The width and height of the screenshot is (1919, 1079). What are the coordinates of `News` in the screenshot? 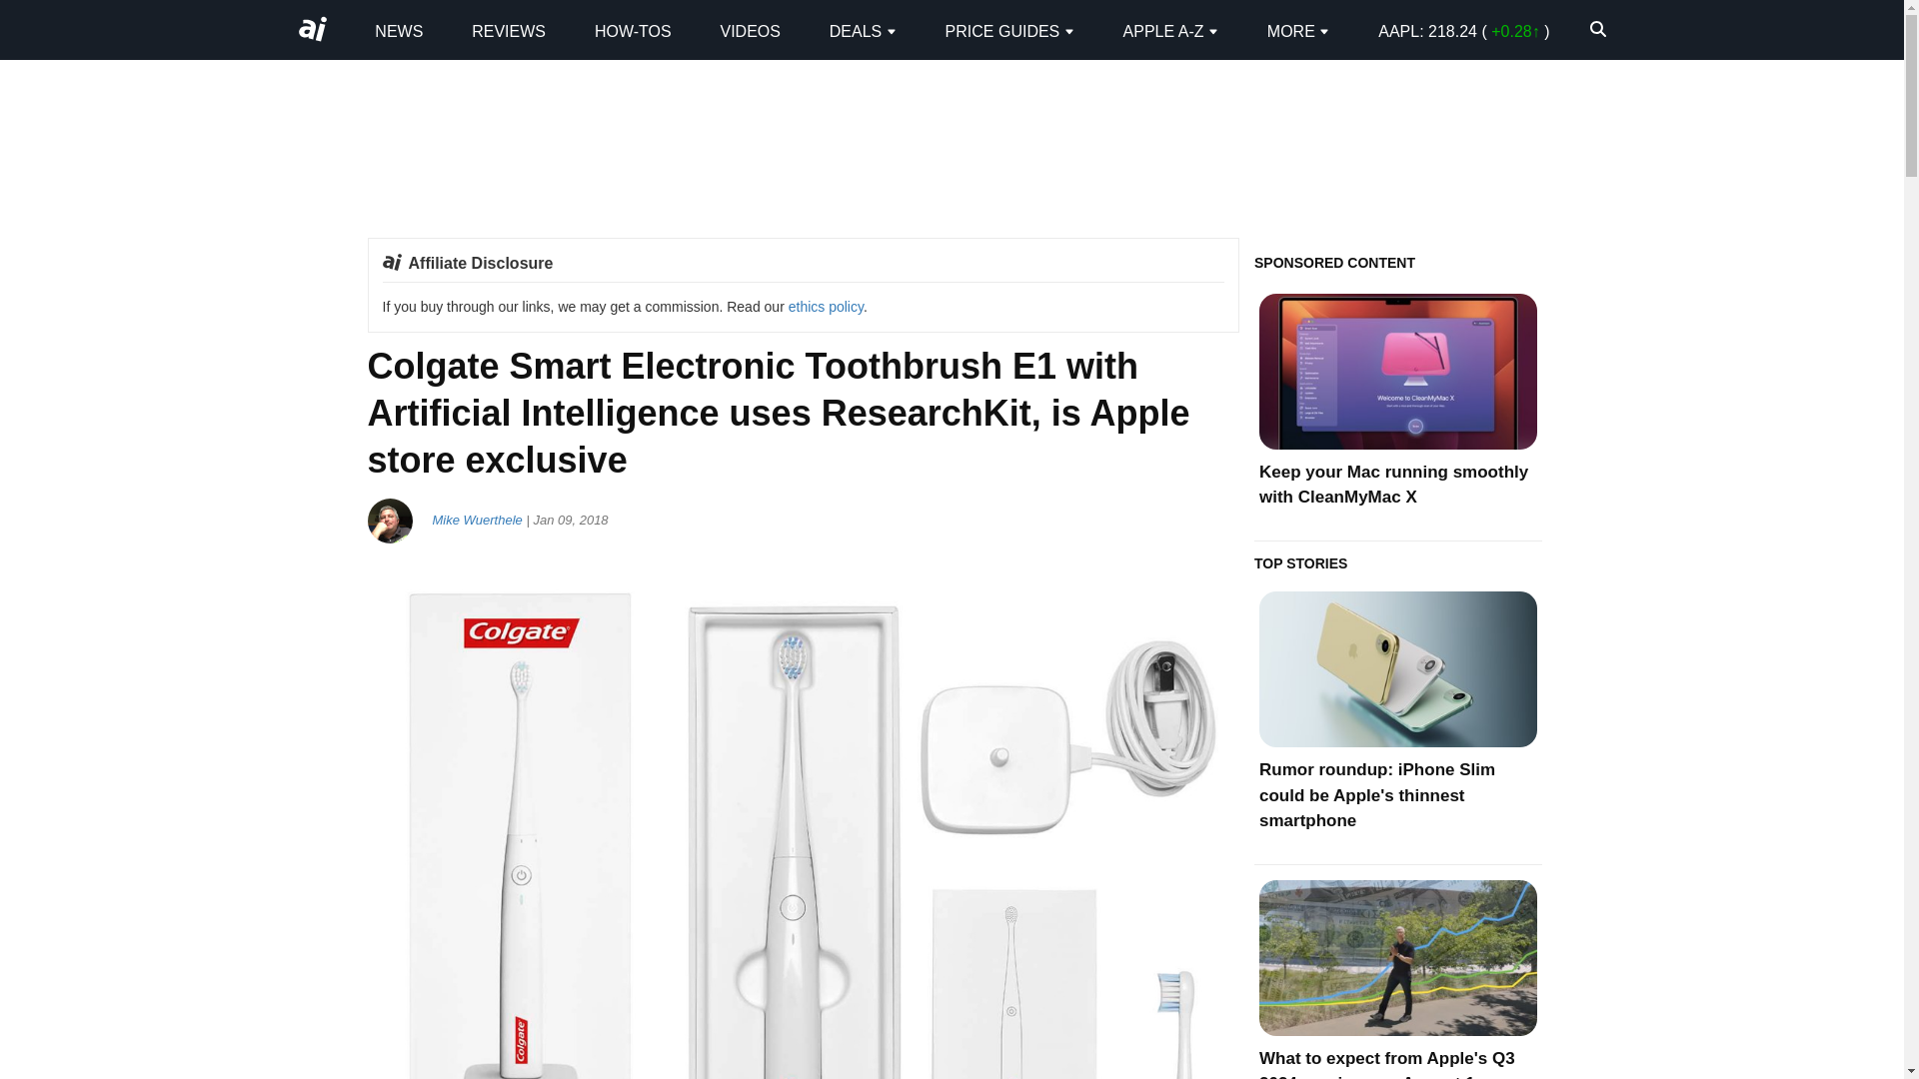 It's located at (398, 30).